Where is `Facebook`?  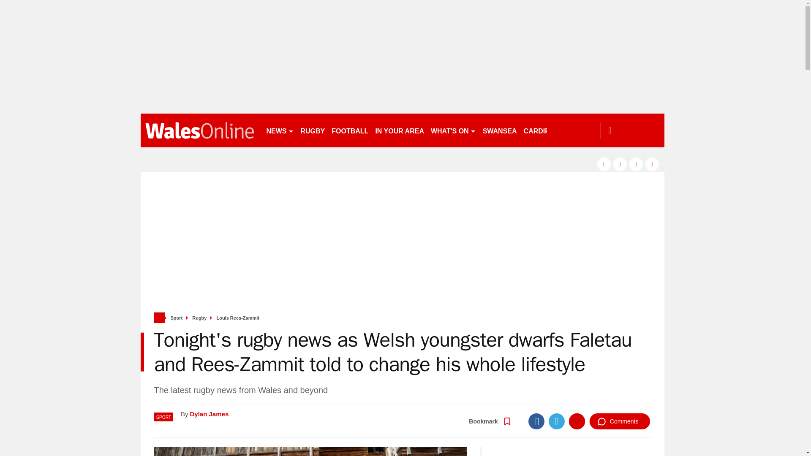
Facebook is located at coordinates (536, 421).